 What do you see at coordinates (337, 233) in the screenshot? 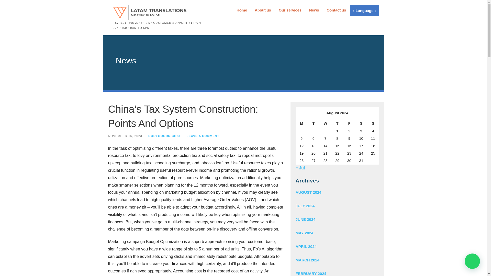
I see `MAY 2024` at bounding box center [337, 233].